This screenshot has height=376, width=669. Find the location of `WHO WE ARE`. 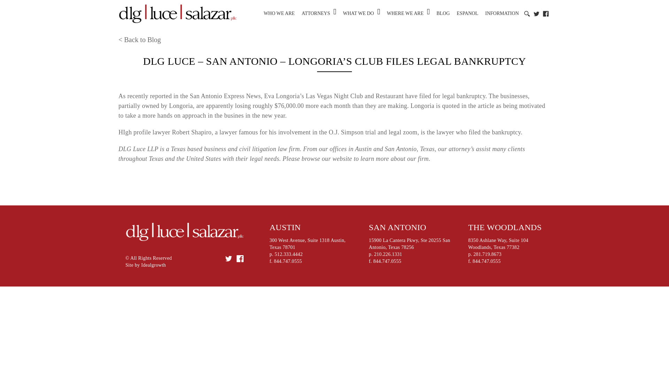

WHO WE ARE is located at coordinates (279, 13).